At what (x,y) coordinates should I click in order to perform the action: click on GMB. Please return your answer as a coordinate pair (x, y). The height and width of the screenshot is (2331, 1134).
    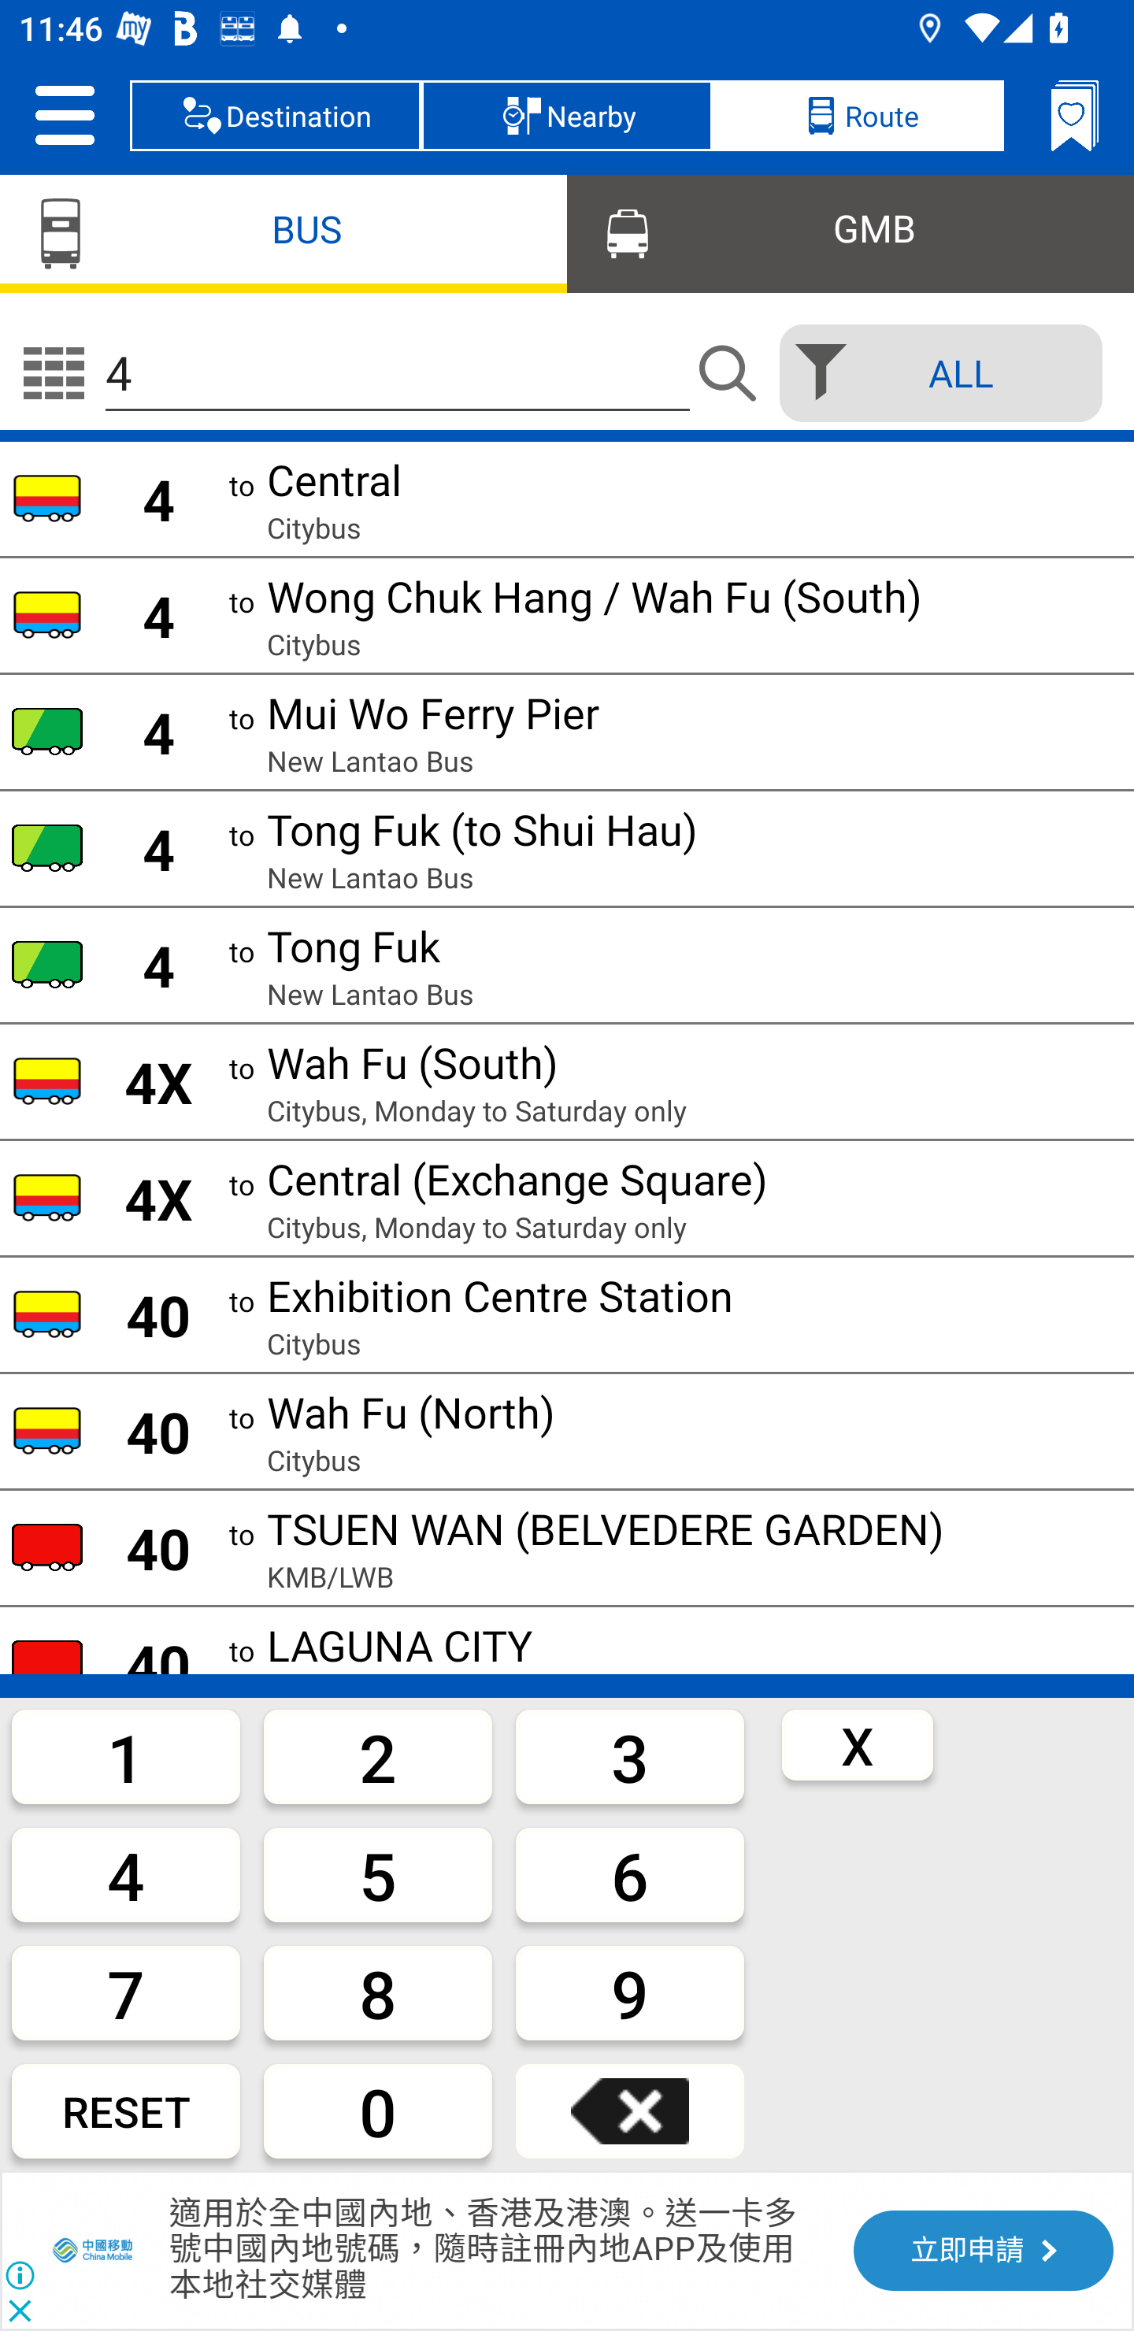
    Looking at the image, I should click on (850, 232).